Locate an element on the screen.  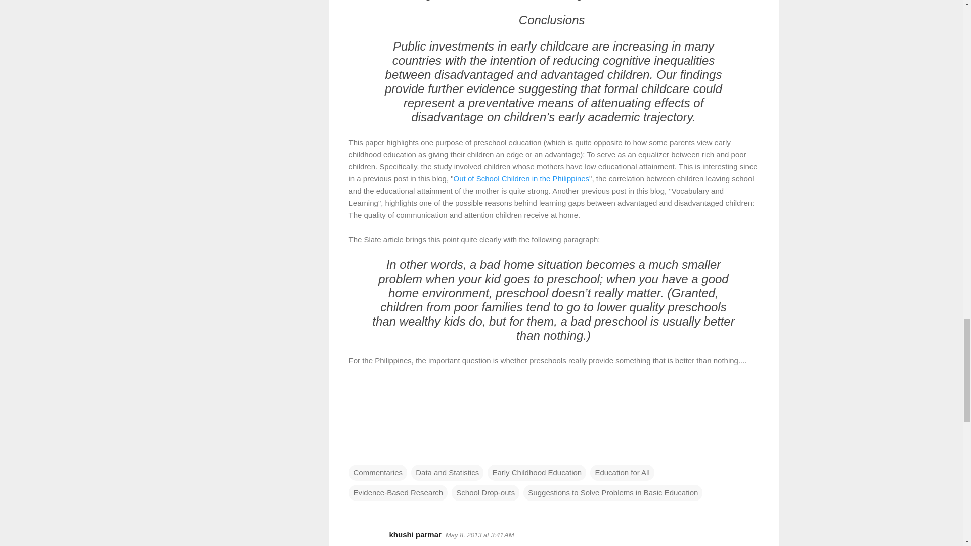
Education for All is located at coordinates (622, 472).